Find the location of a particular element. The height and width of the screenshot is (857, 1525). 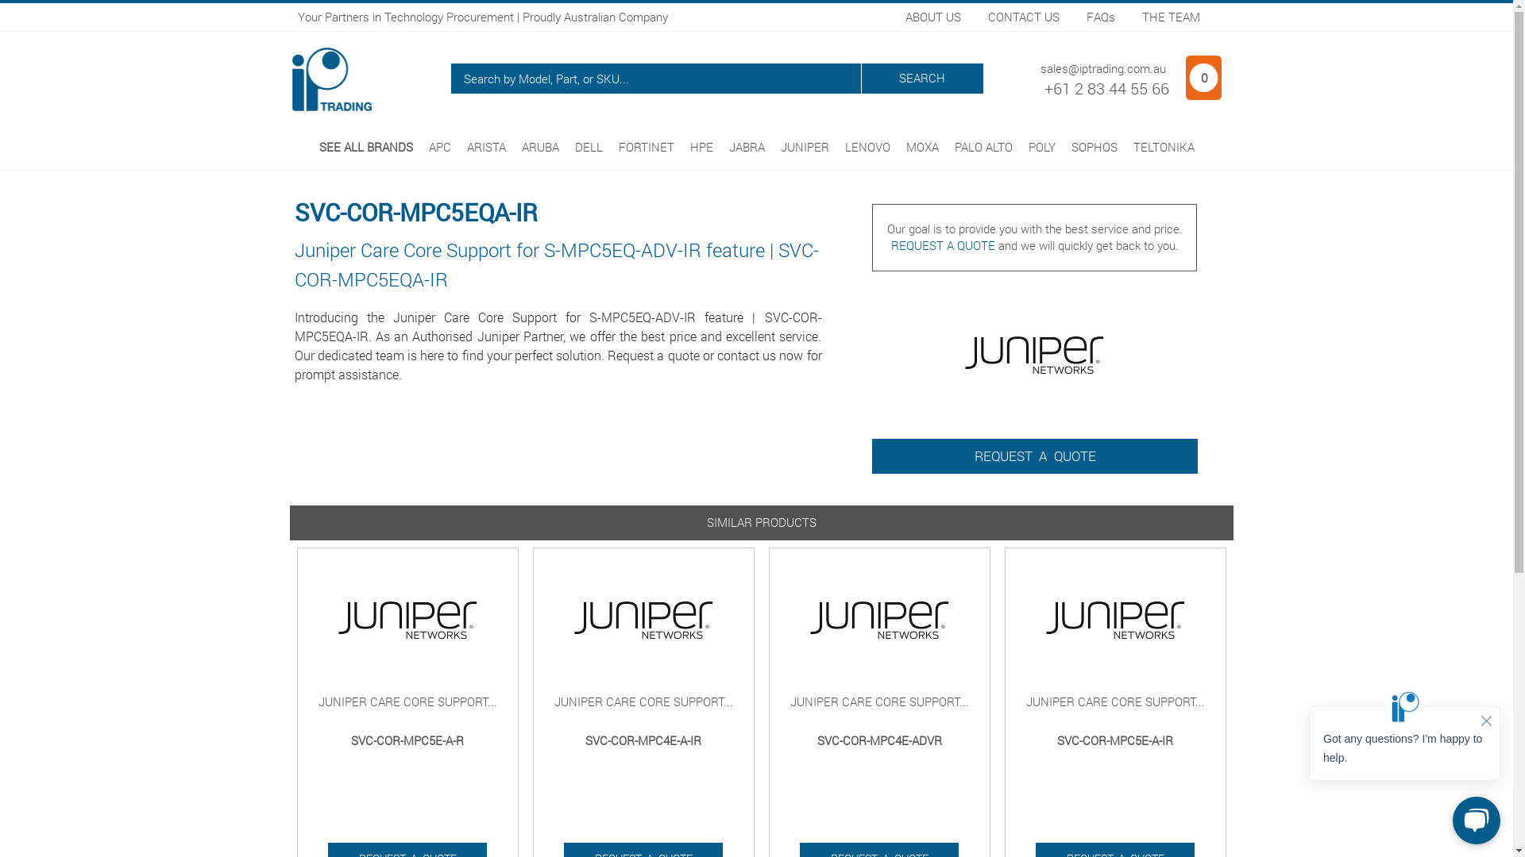

Juniper/SVC-COR-MPC4E-ADVR is located at coordinates (880, 620).